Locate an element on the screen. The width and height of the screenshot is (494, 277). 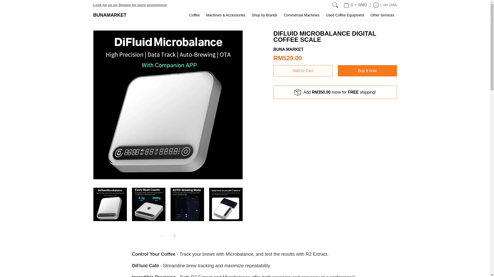
AE is located at coordinates (370, 9).